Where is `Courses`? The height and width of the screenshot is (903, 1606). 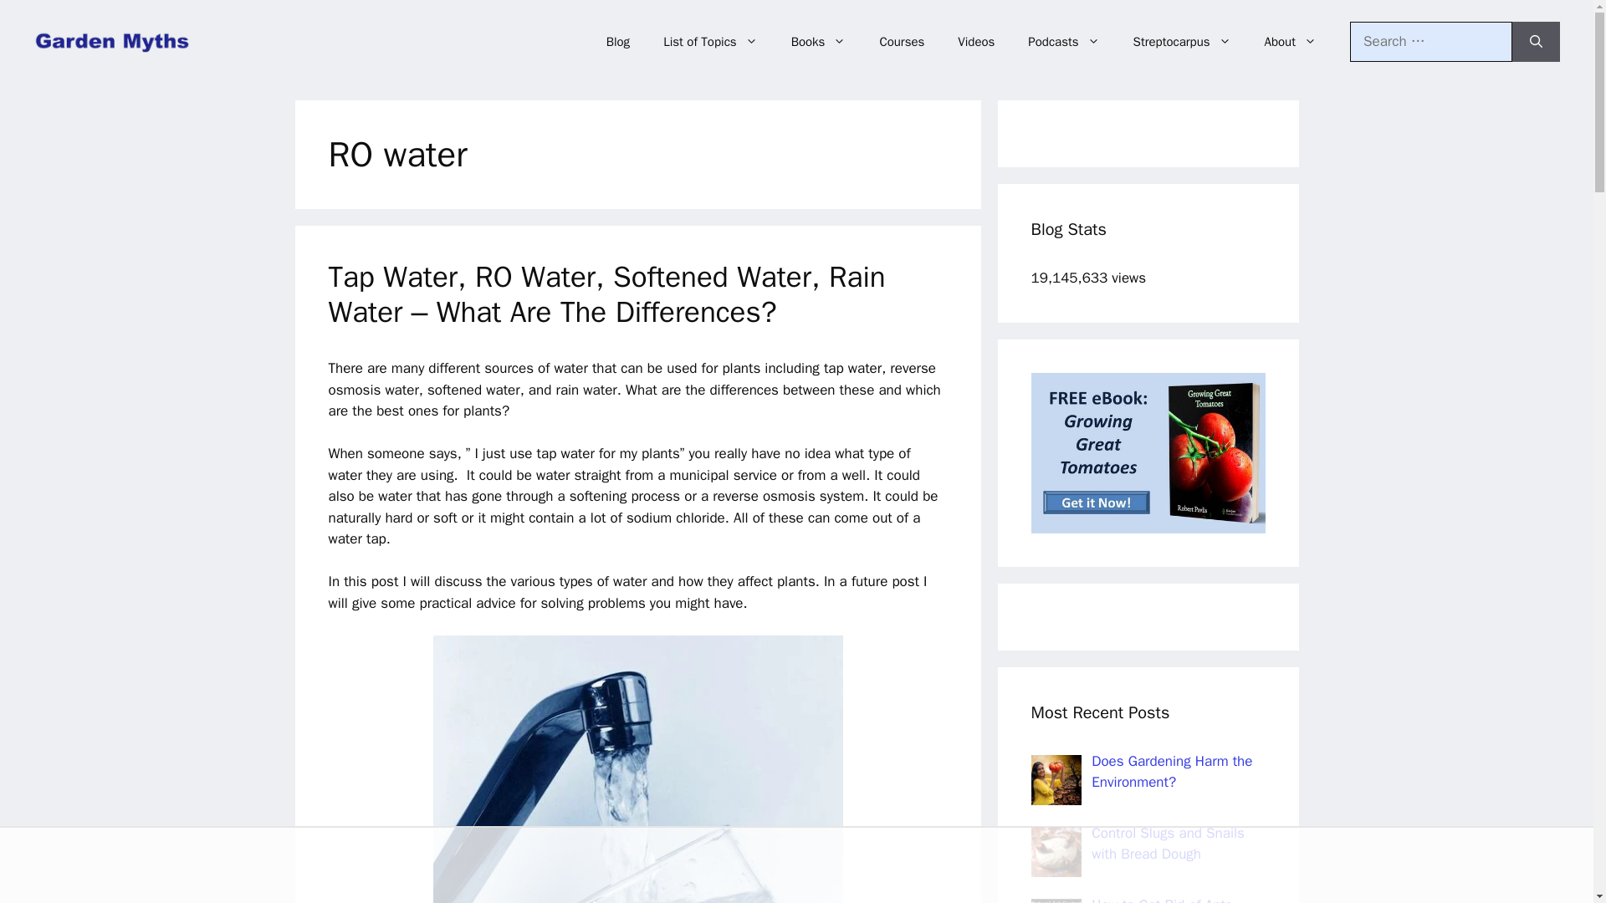
Courses is located at coordinates (902, 42).